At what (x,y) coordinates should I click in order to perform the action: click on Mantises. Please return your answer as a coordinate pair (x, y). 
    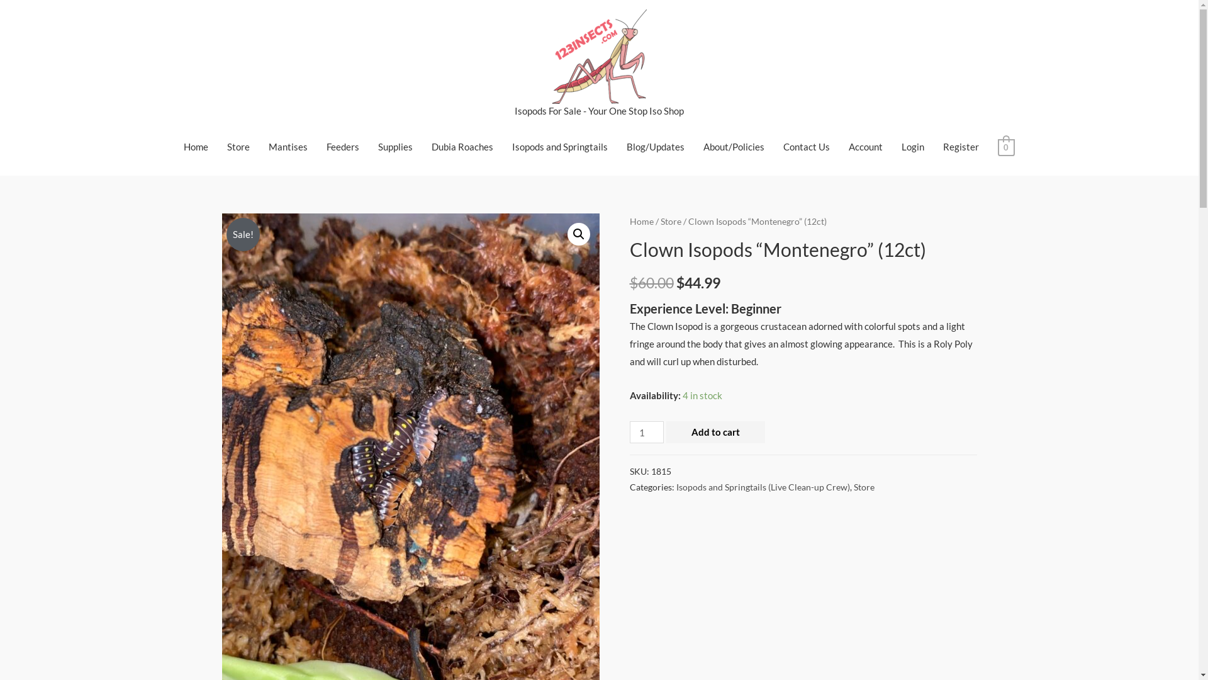
    Looking at the image, I should click on (288, 146).